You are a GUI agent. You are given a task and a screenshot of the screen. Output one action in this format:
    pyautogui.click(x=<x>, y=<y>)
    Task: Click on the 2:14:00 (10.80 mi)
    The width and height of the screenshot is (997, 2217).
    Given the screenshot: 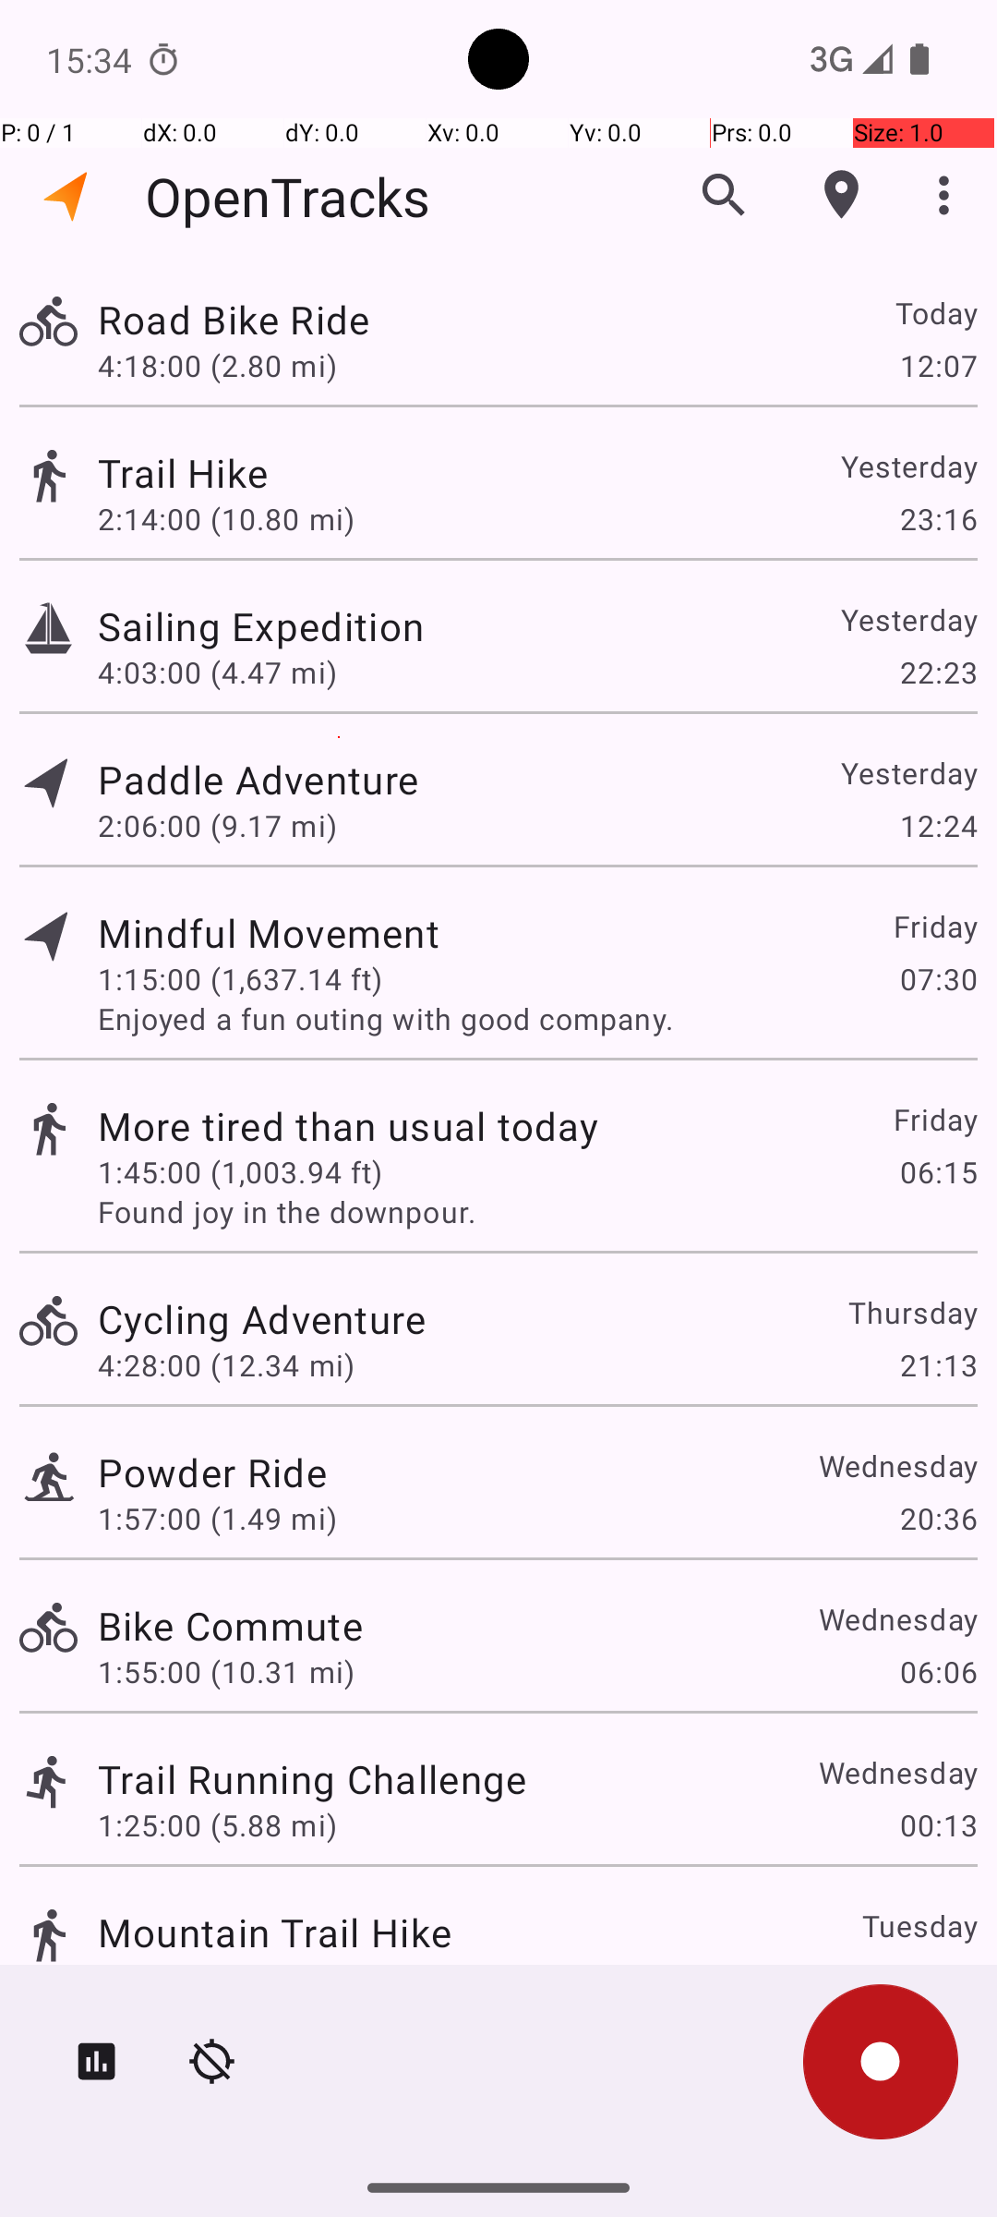 What is the action you would take?
    pyautogui.click(x=225, y=519)
    